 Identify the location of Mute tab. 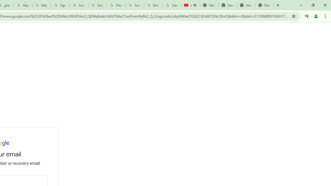
(195, 5).